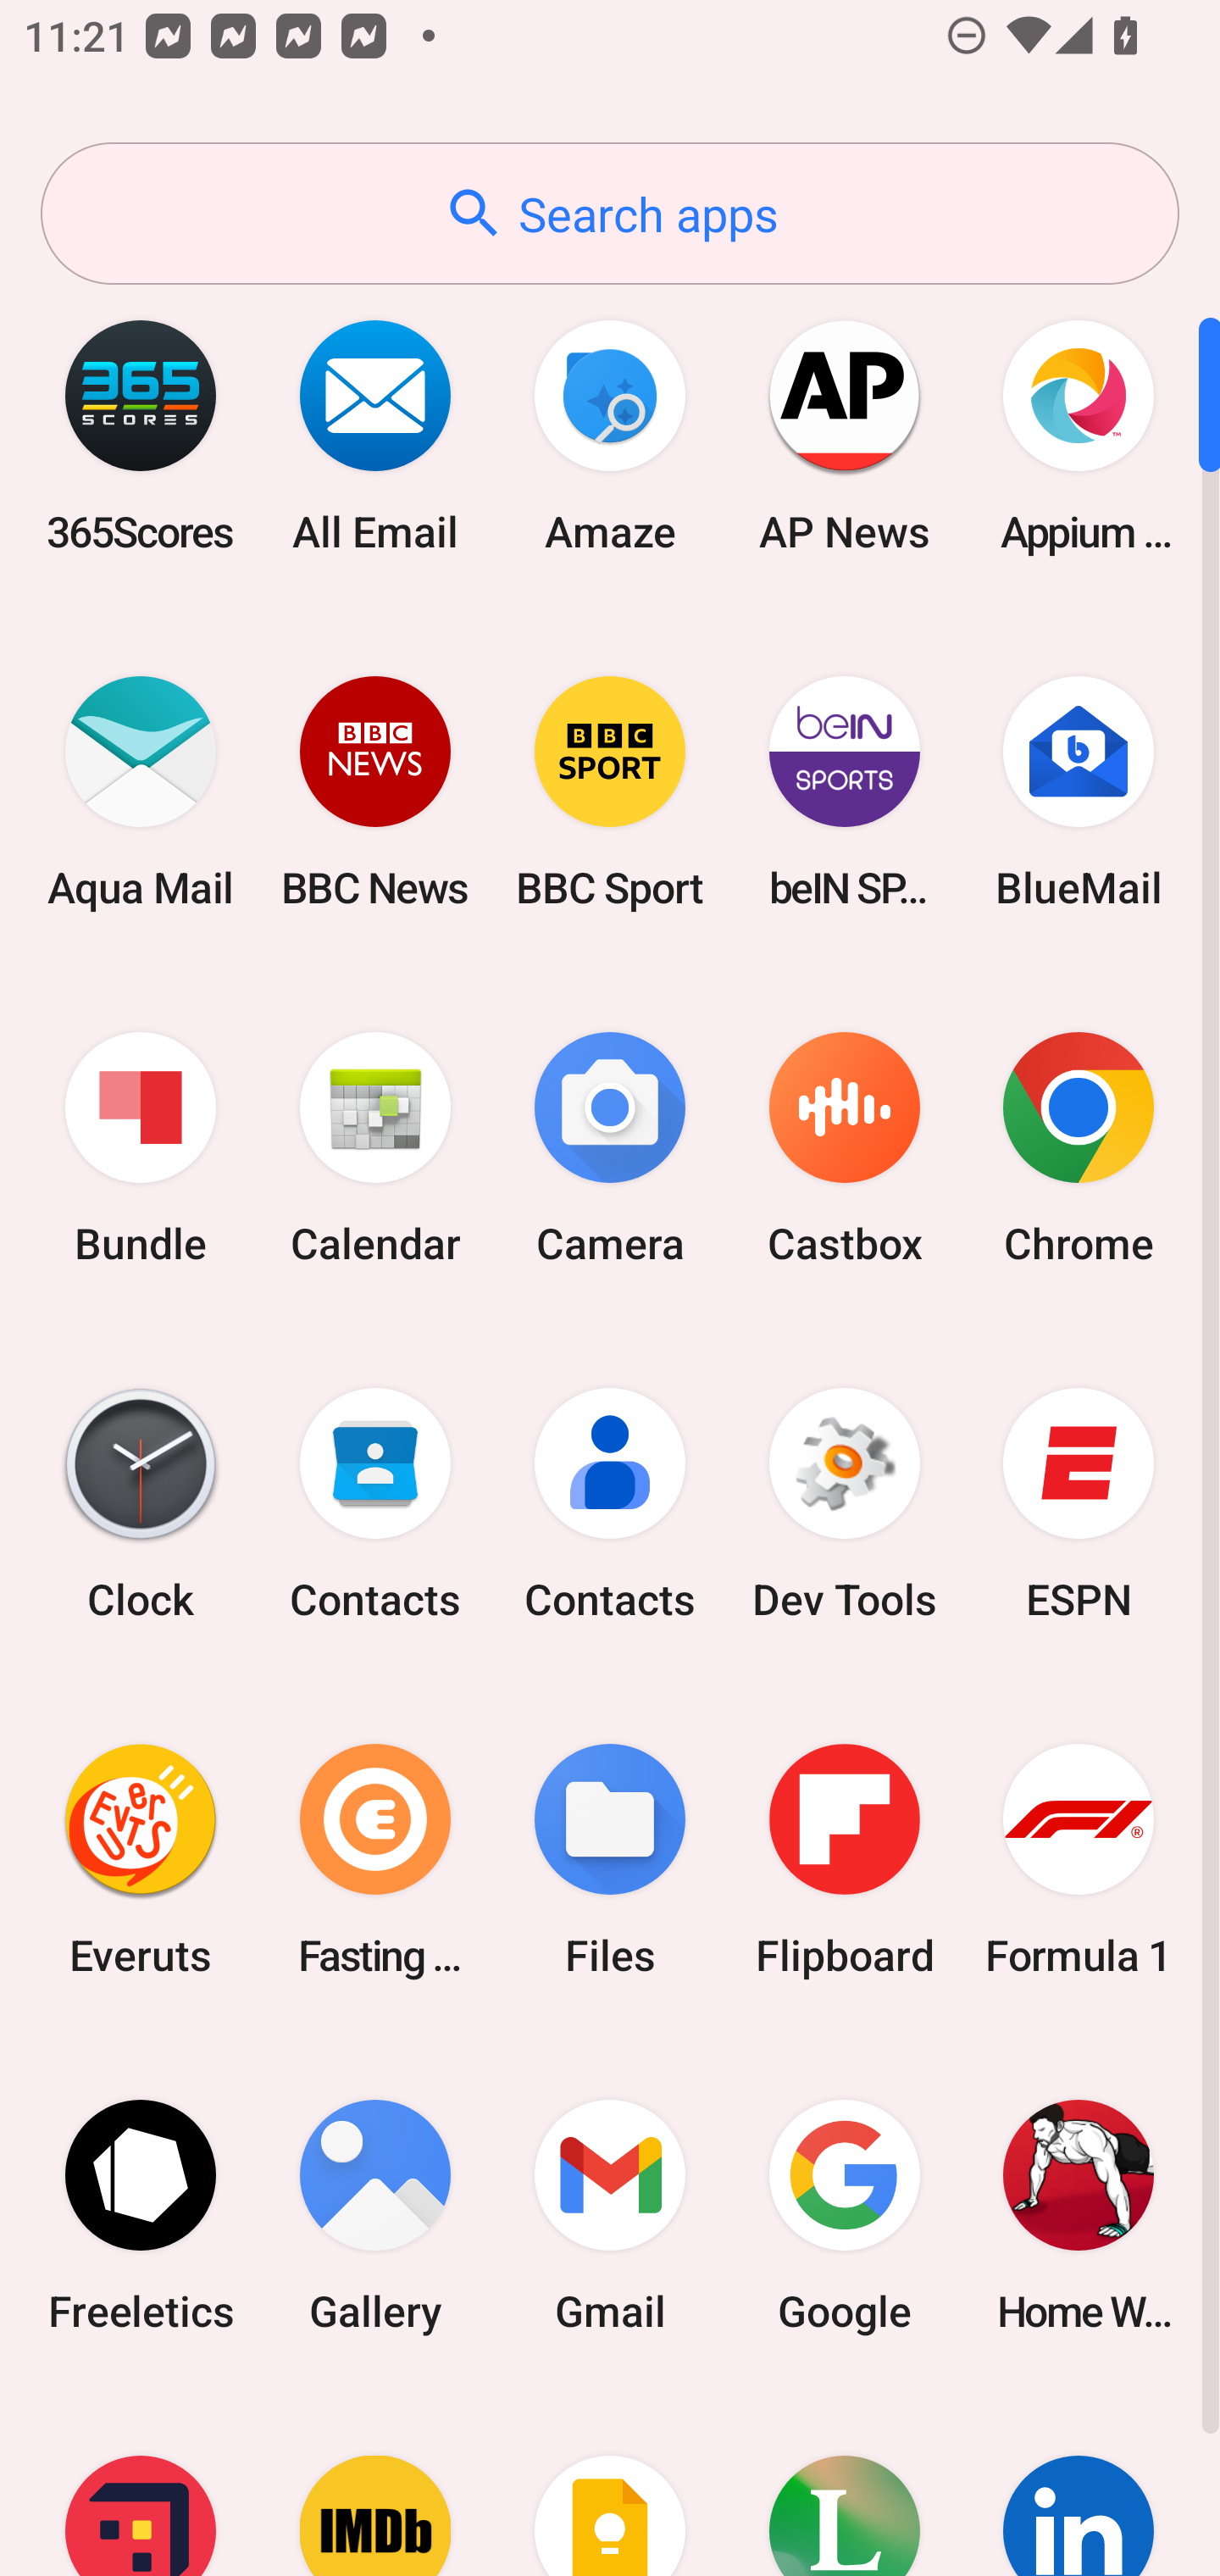 The image size is (1220, 2576). Describe the element at coordinates (844, 1859) in the screenshot. I see `Flipboard` at that location.